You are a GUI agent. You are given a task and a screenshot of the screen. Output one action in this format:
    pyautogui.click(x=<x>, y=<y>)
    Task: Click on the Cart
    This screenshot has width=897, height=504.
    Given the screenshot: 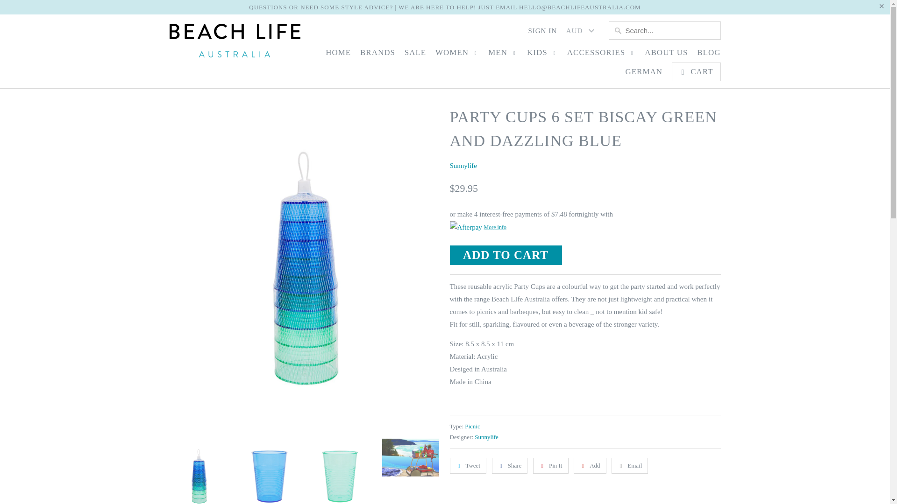 What is the action you would take?
    pyautogui.click(x=696, y=71)
    